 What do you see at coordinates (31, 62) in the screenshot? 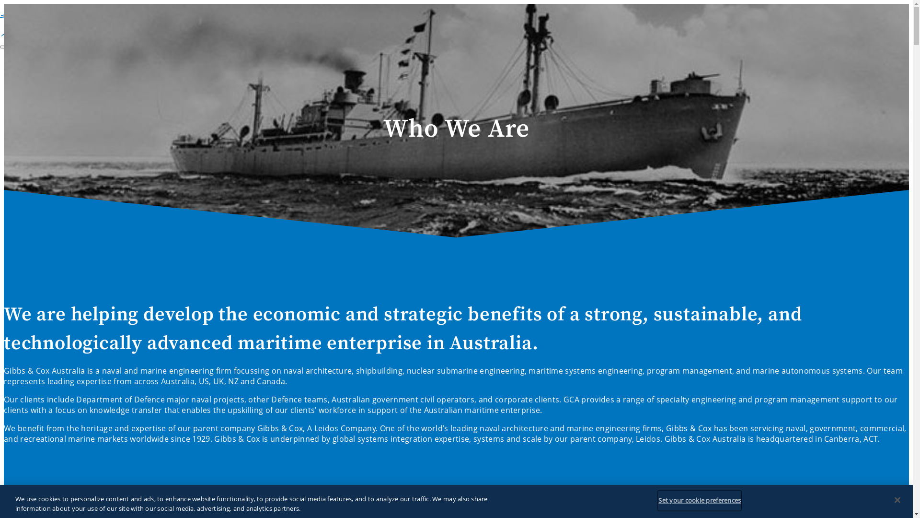
I see `Home` at bounding box center [31, 62].